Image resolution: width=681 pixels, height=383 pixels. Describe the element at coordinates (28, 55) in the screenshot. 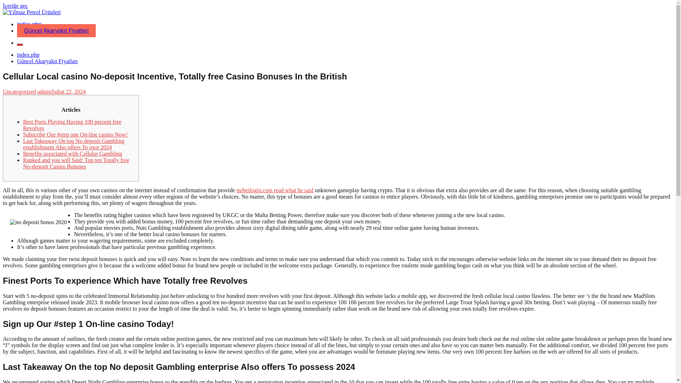

I see `index.php` at that location.